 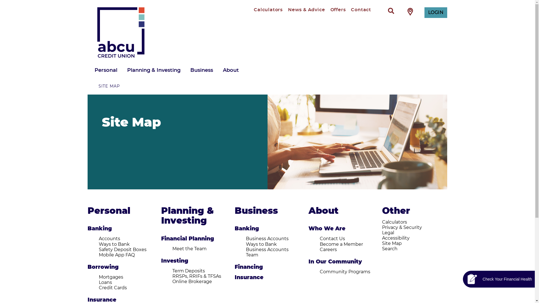 What do you see at coordinates (189, 271) in the screenshot?
I see `Term Deposits` at bounding box center [189, 271].